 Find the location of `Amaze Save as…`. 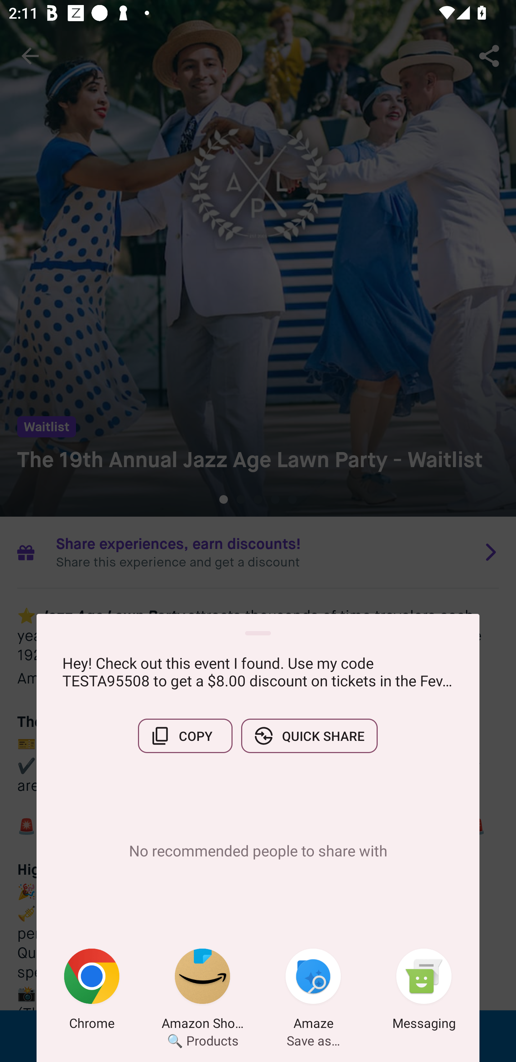

Amaze Save as… is located at coordinates (313, 991).